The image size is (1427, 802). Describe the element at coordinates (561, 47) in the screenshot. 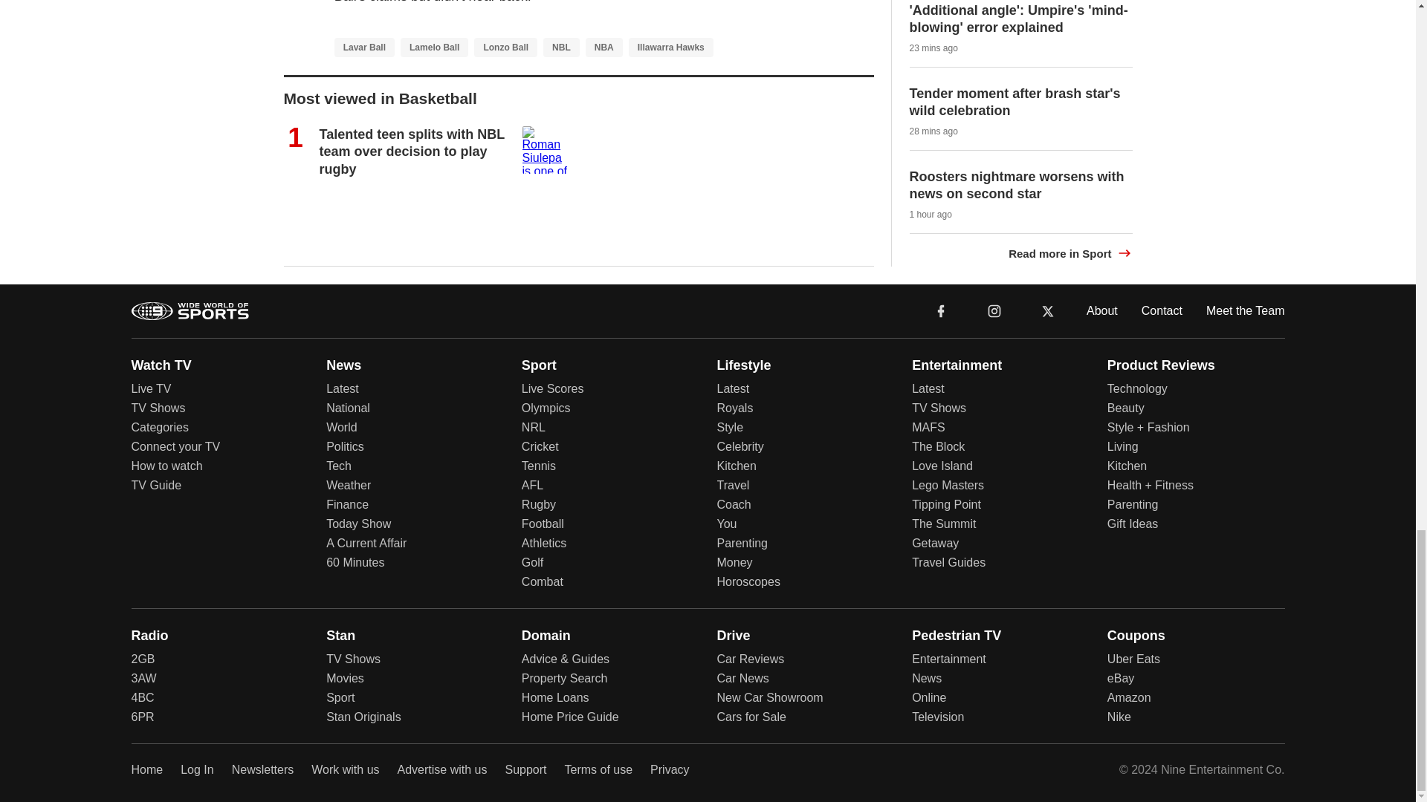

I see `NBL` at that location.